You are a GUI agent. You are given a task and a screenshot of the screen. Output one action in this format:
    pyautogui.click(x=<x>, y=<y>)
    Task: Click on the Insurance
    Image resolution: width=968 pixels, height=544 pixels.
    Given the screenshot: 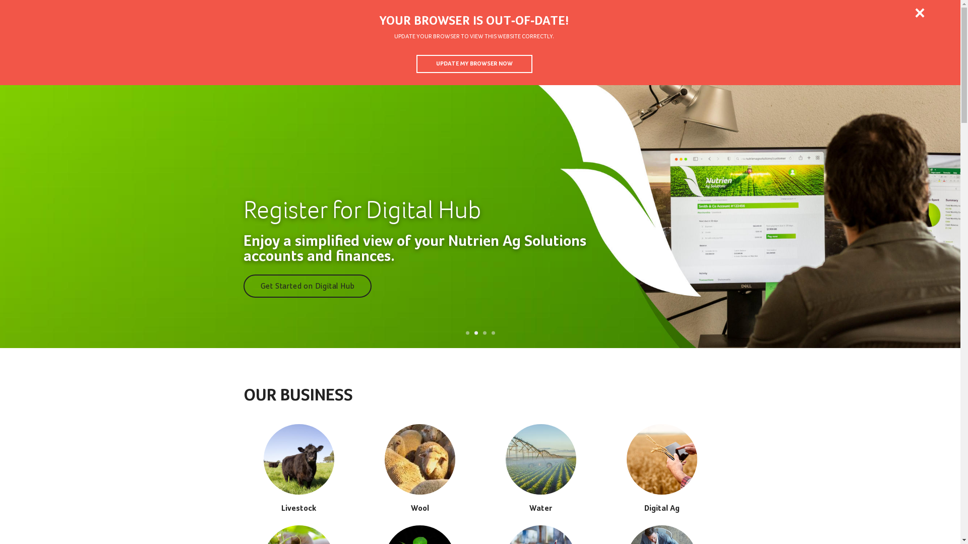 What is the action you would take?
    pyautogui.click(x=778, y=50)
    